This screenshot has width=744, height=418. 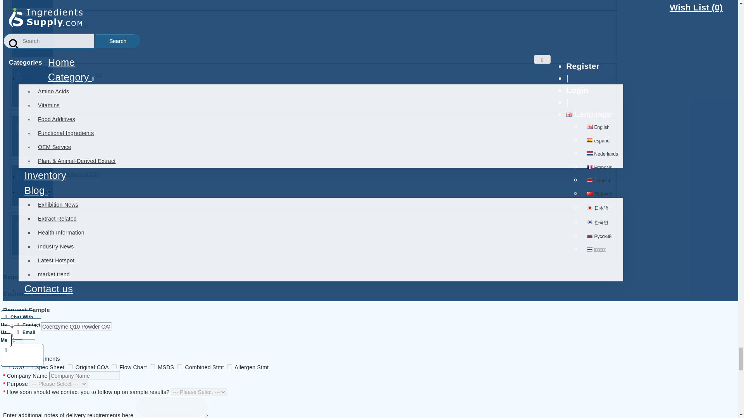 What do you see at coordinates (229, 366) in the screenshot?
I see `Allergen Stmt` at bounding box center [229, 366].